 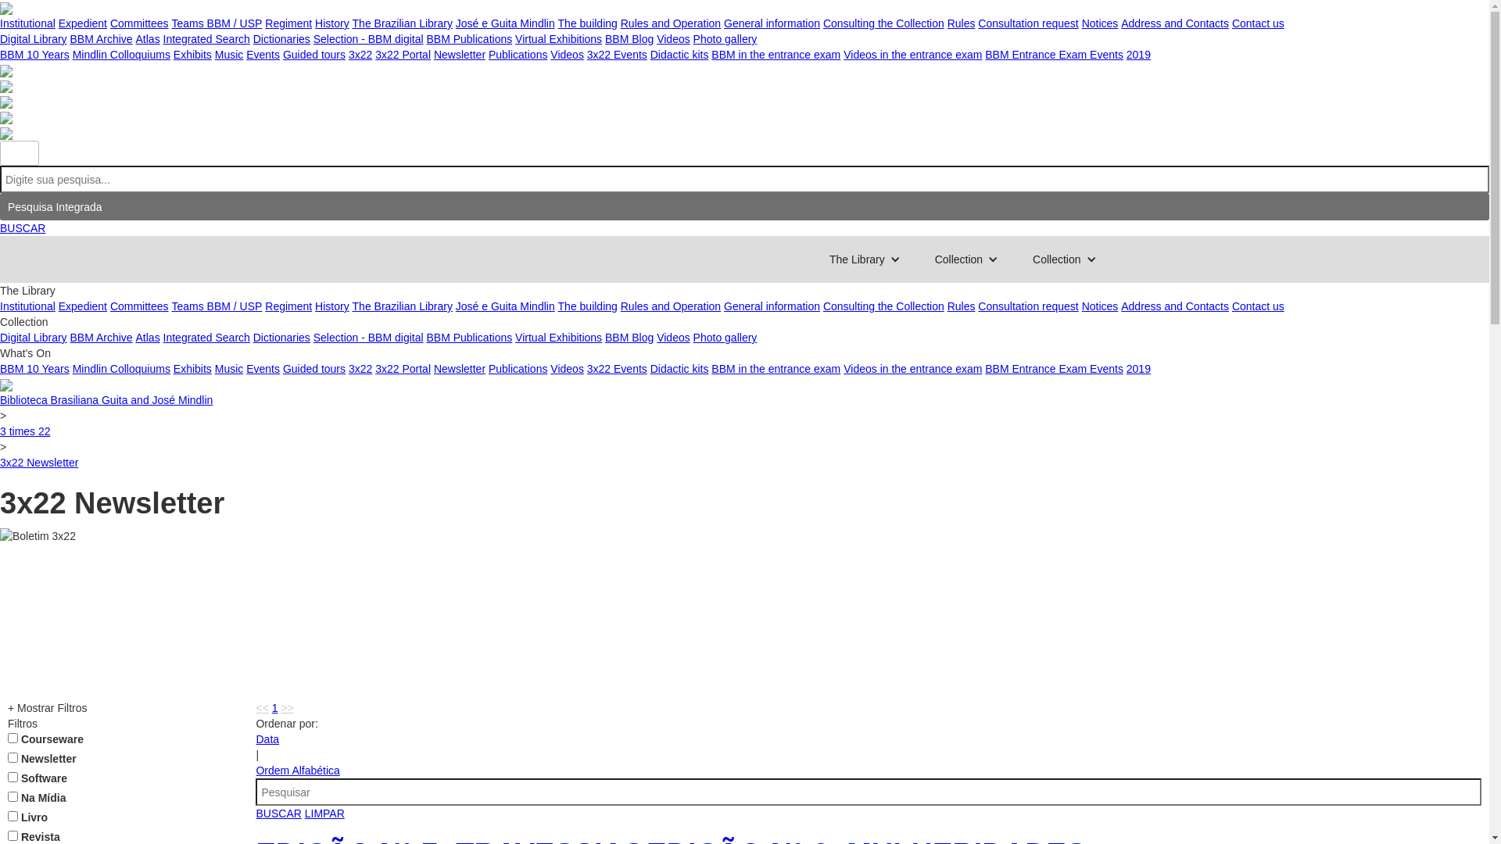 I want to click on Exhibits, so click(x=192, y=369).